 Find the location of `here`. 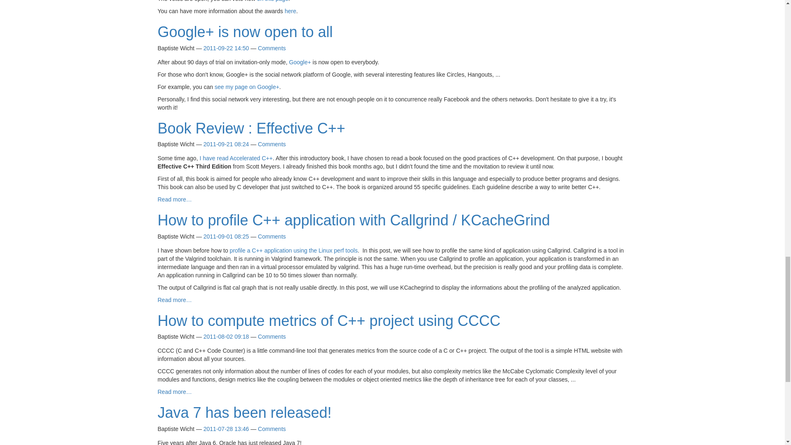

here is located at coordinates (290, 11).